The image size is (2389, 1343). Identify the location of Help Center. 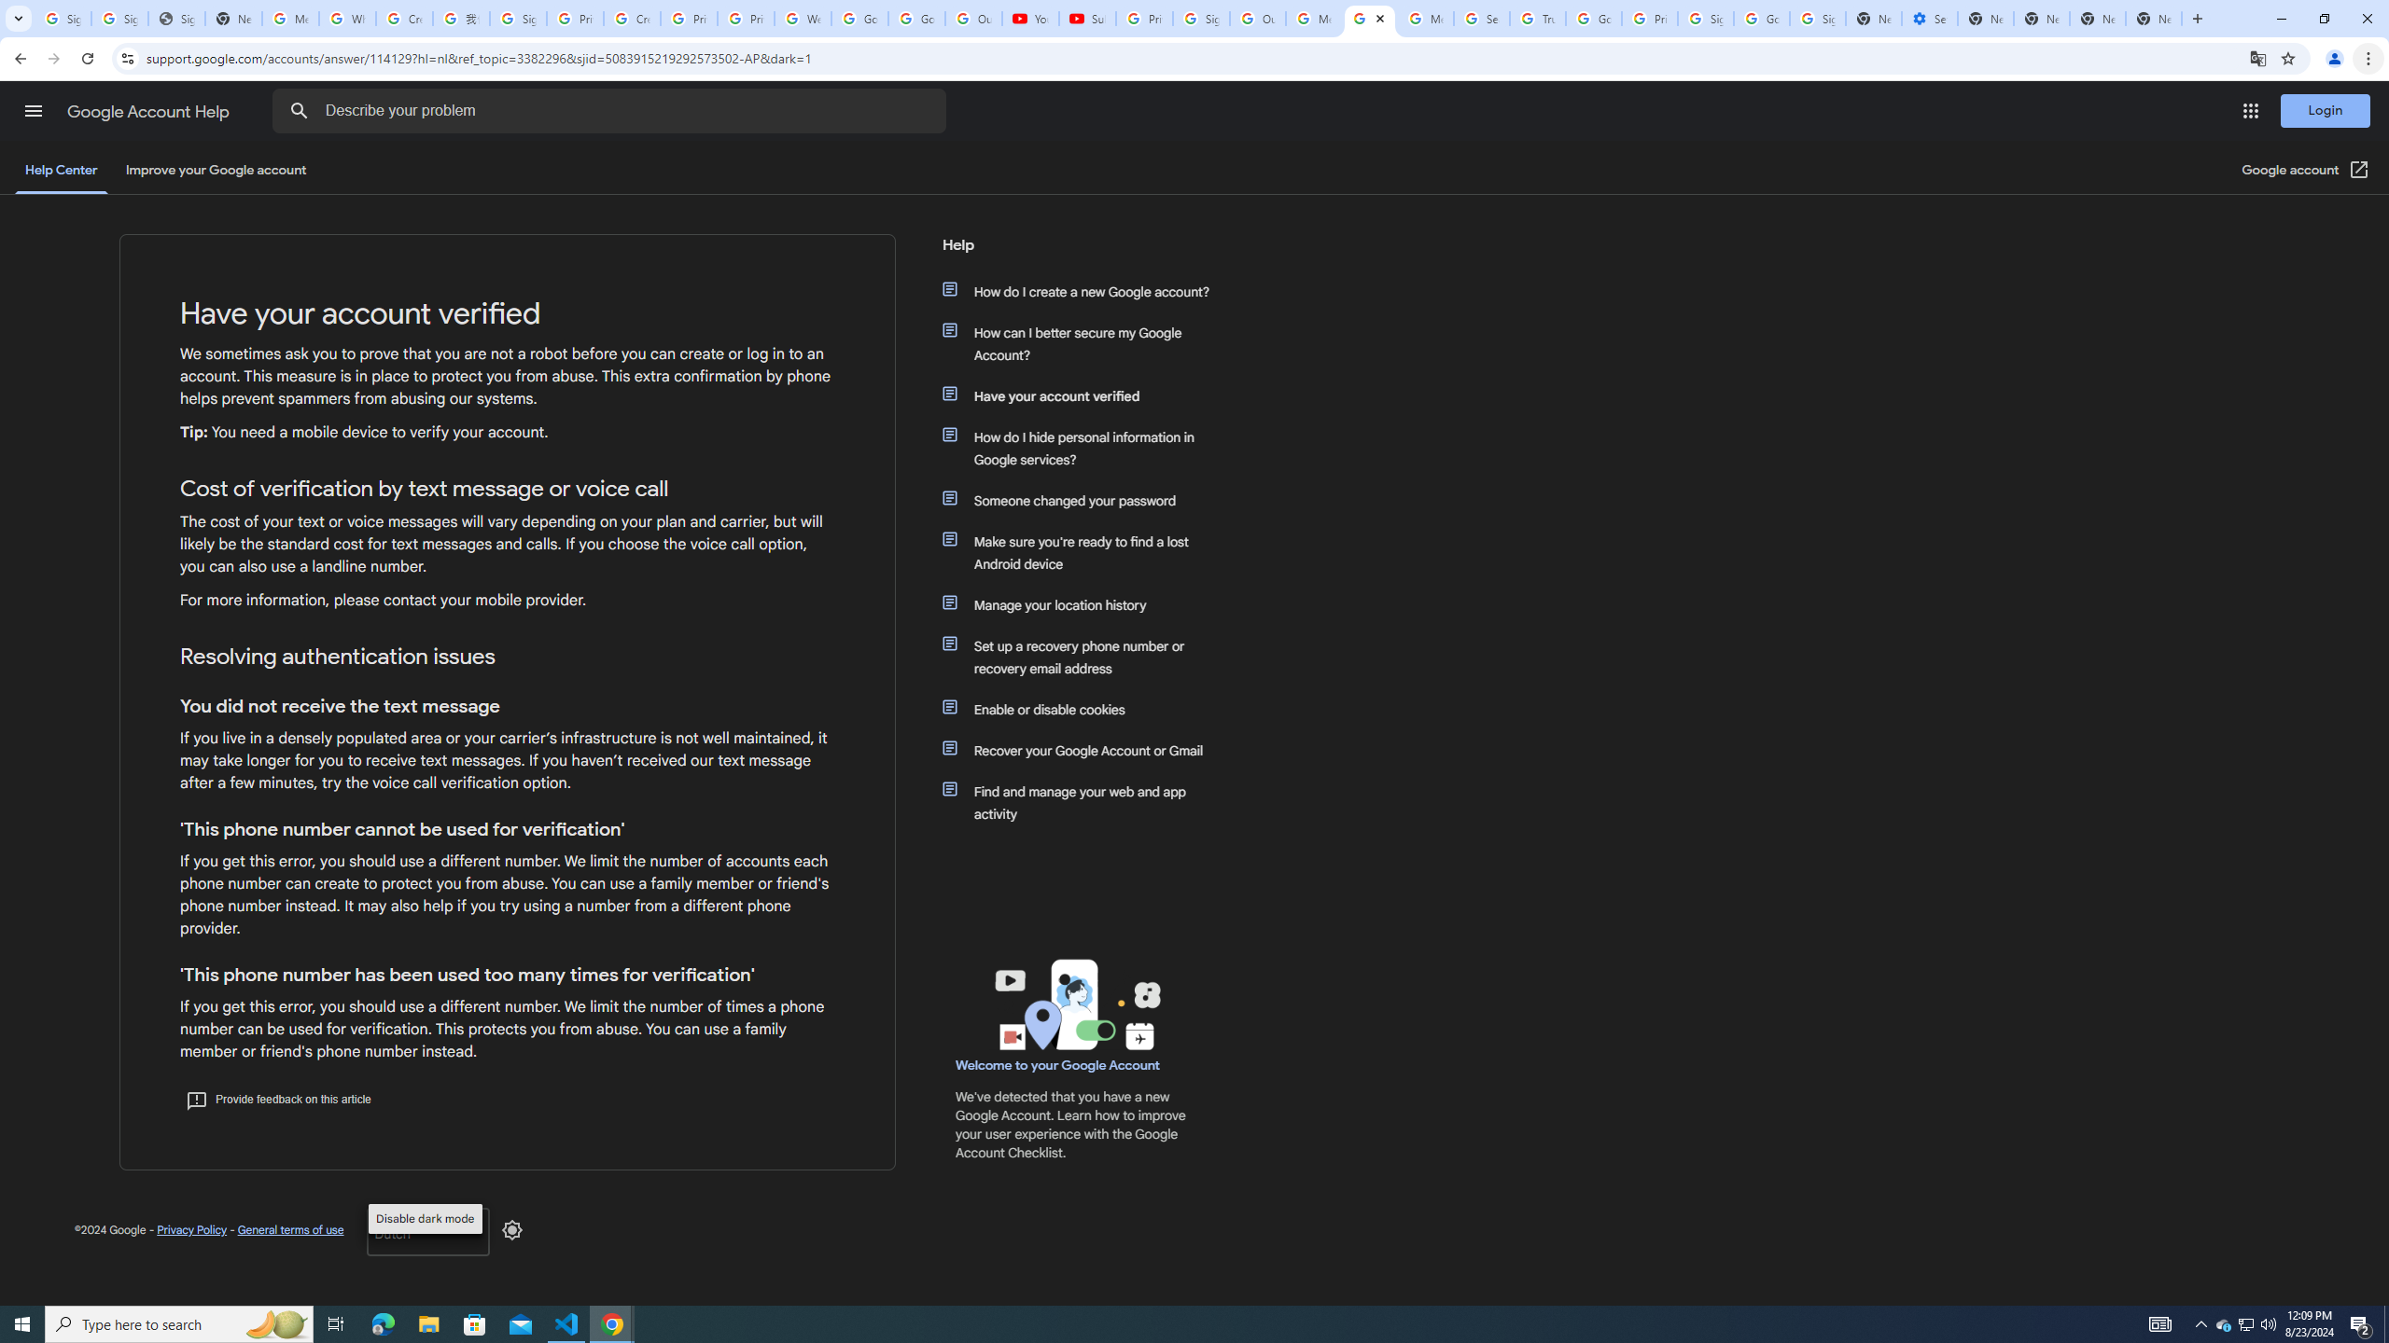
(61, 170).